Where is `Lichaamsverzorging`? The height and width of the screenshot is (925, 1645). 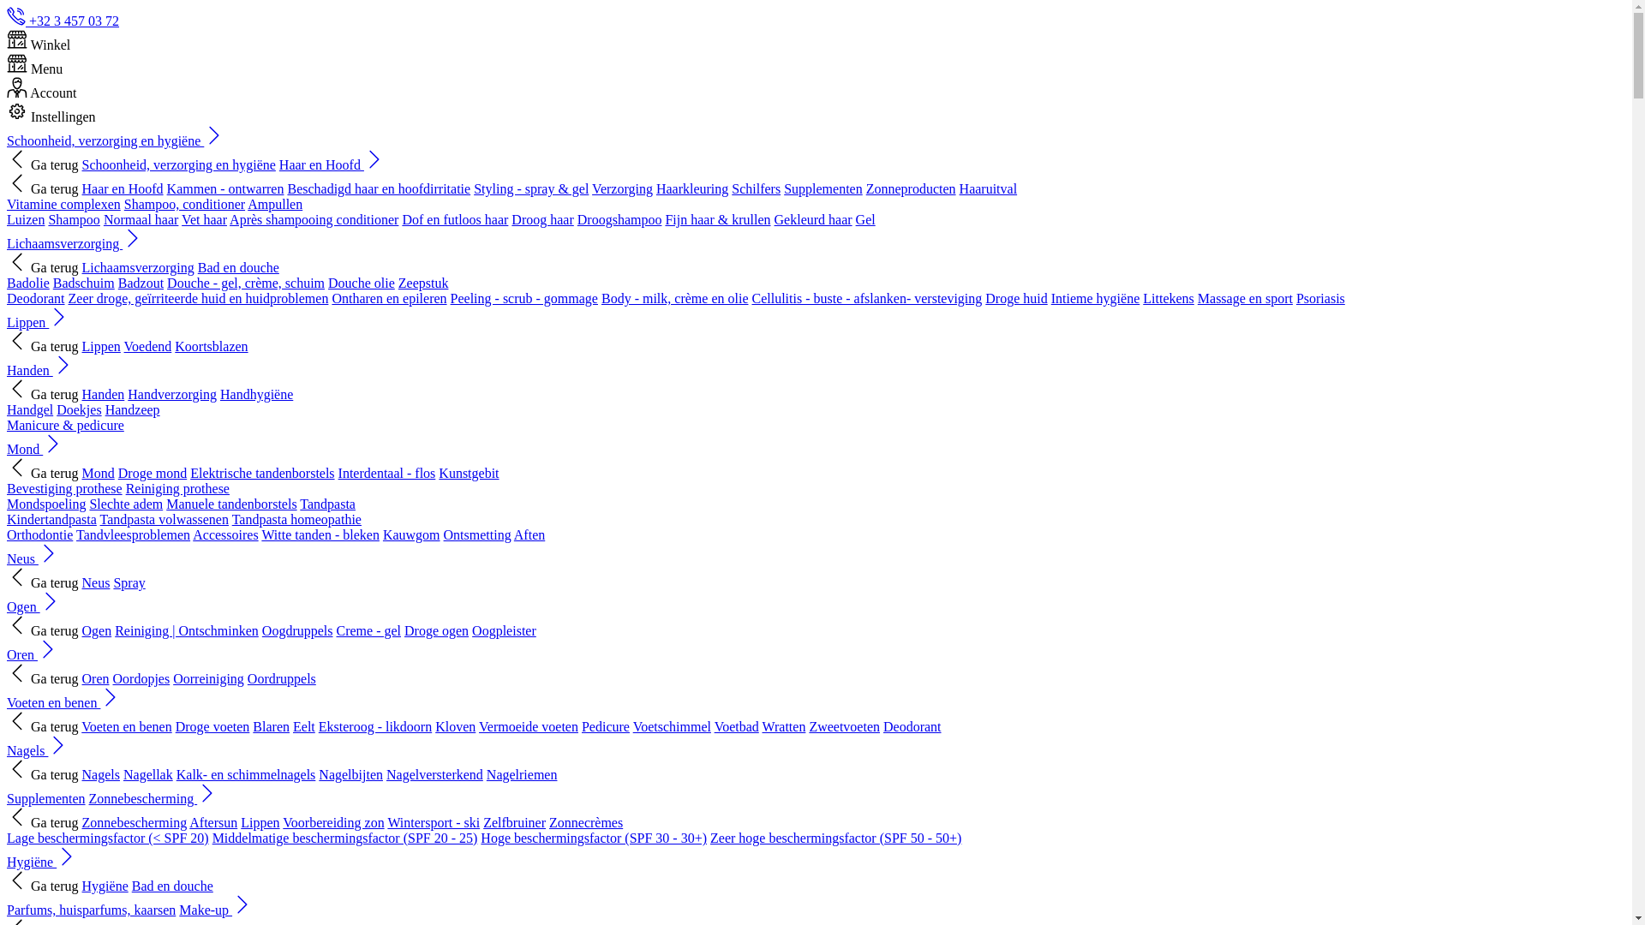
Lichaamsverzorging is located at coordinates (75, 243).